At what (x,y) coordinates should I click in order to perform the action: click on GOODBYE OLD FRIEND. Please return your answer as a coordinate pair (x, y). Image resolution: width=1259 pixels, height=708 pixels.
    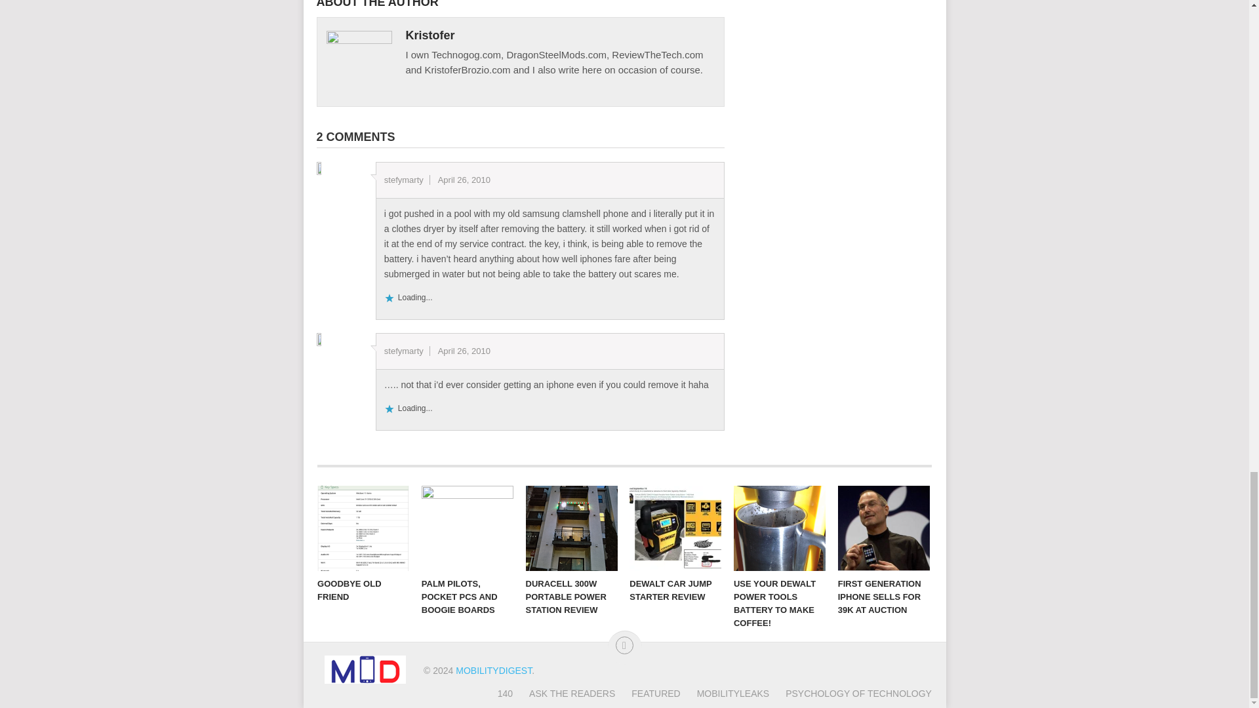
    Looking at the image, I should click on (363, 528).